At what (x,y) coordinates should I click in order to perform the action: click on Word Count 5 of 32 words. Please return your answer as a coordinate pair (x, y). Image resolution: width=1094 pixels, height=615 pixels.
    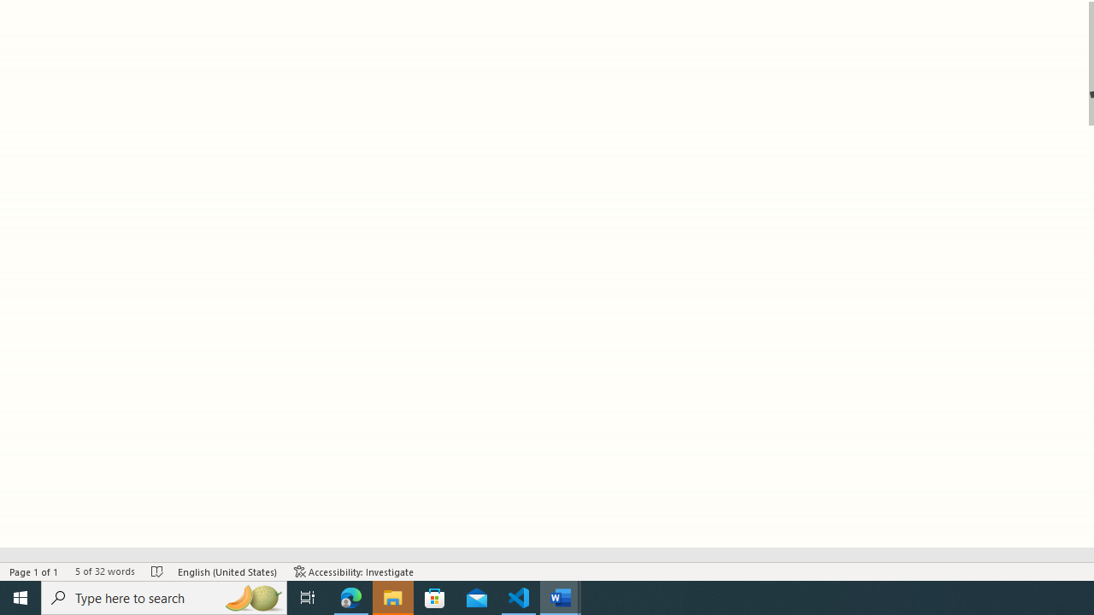
    Looking at the image, I should click on (104, 571).